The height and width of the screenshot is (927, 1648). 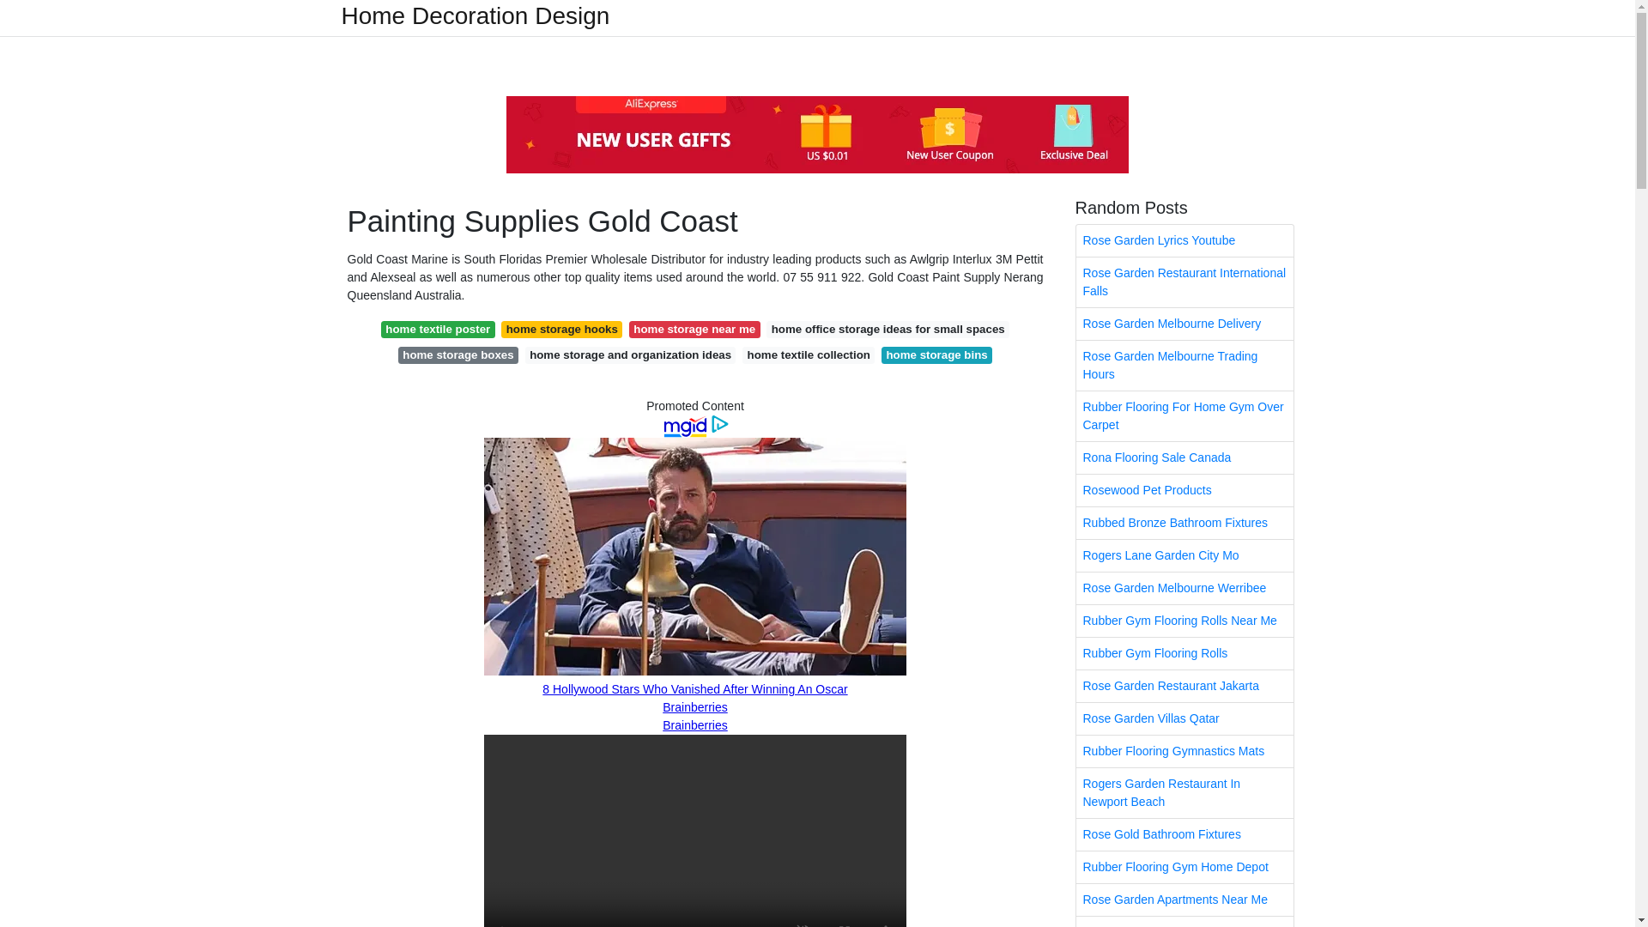 I want to click on Rubbed Bronze Bathroom Fixtures, so click(x=1184, y=522).